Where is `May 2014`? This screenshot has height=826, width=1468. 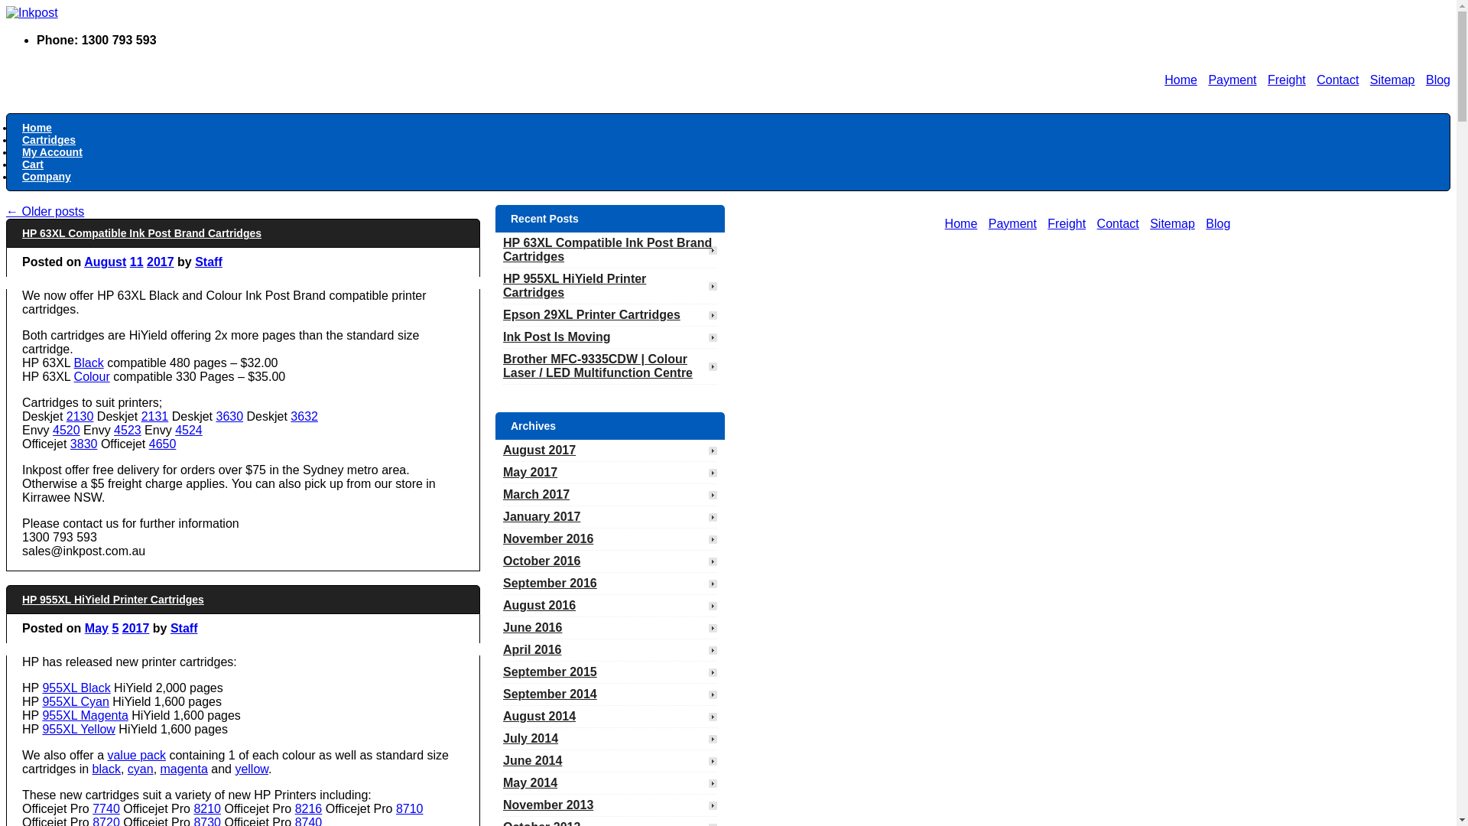
May 2014 is located at coordinates (538, 783).